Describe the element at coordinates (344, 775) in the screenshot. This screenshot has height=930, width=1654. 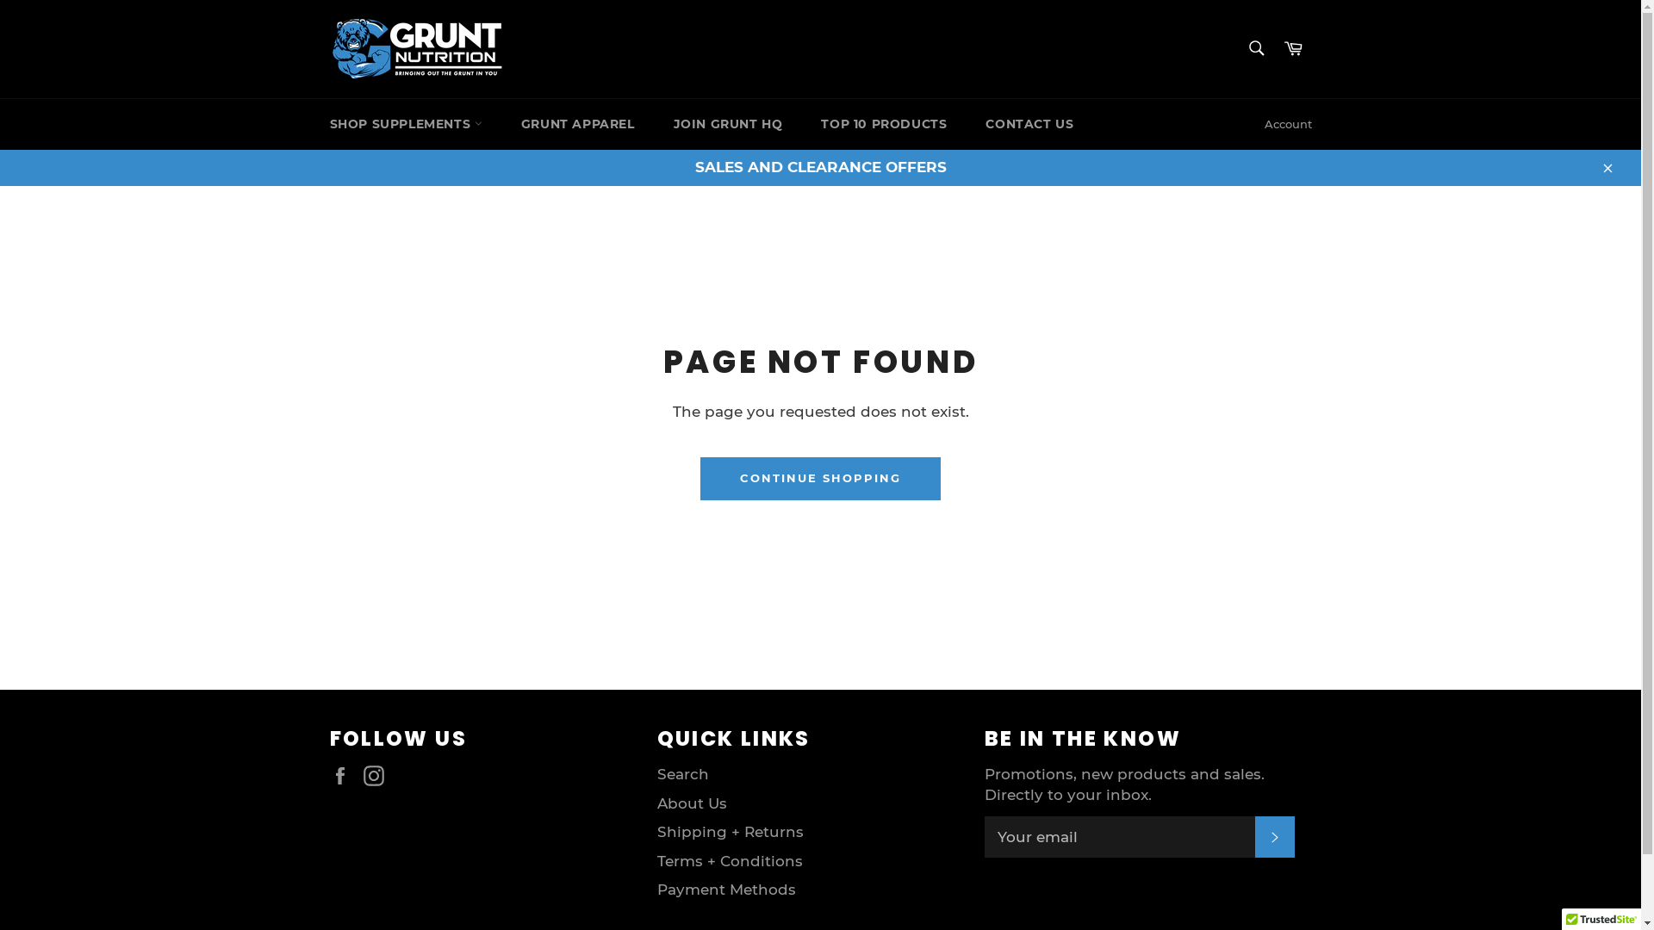
I see `Facebook` at that location.